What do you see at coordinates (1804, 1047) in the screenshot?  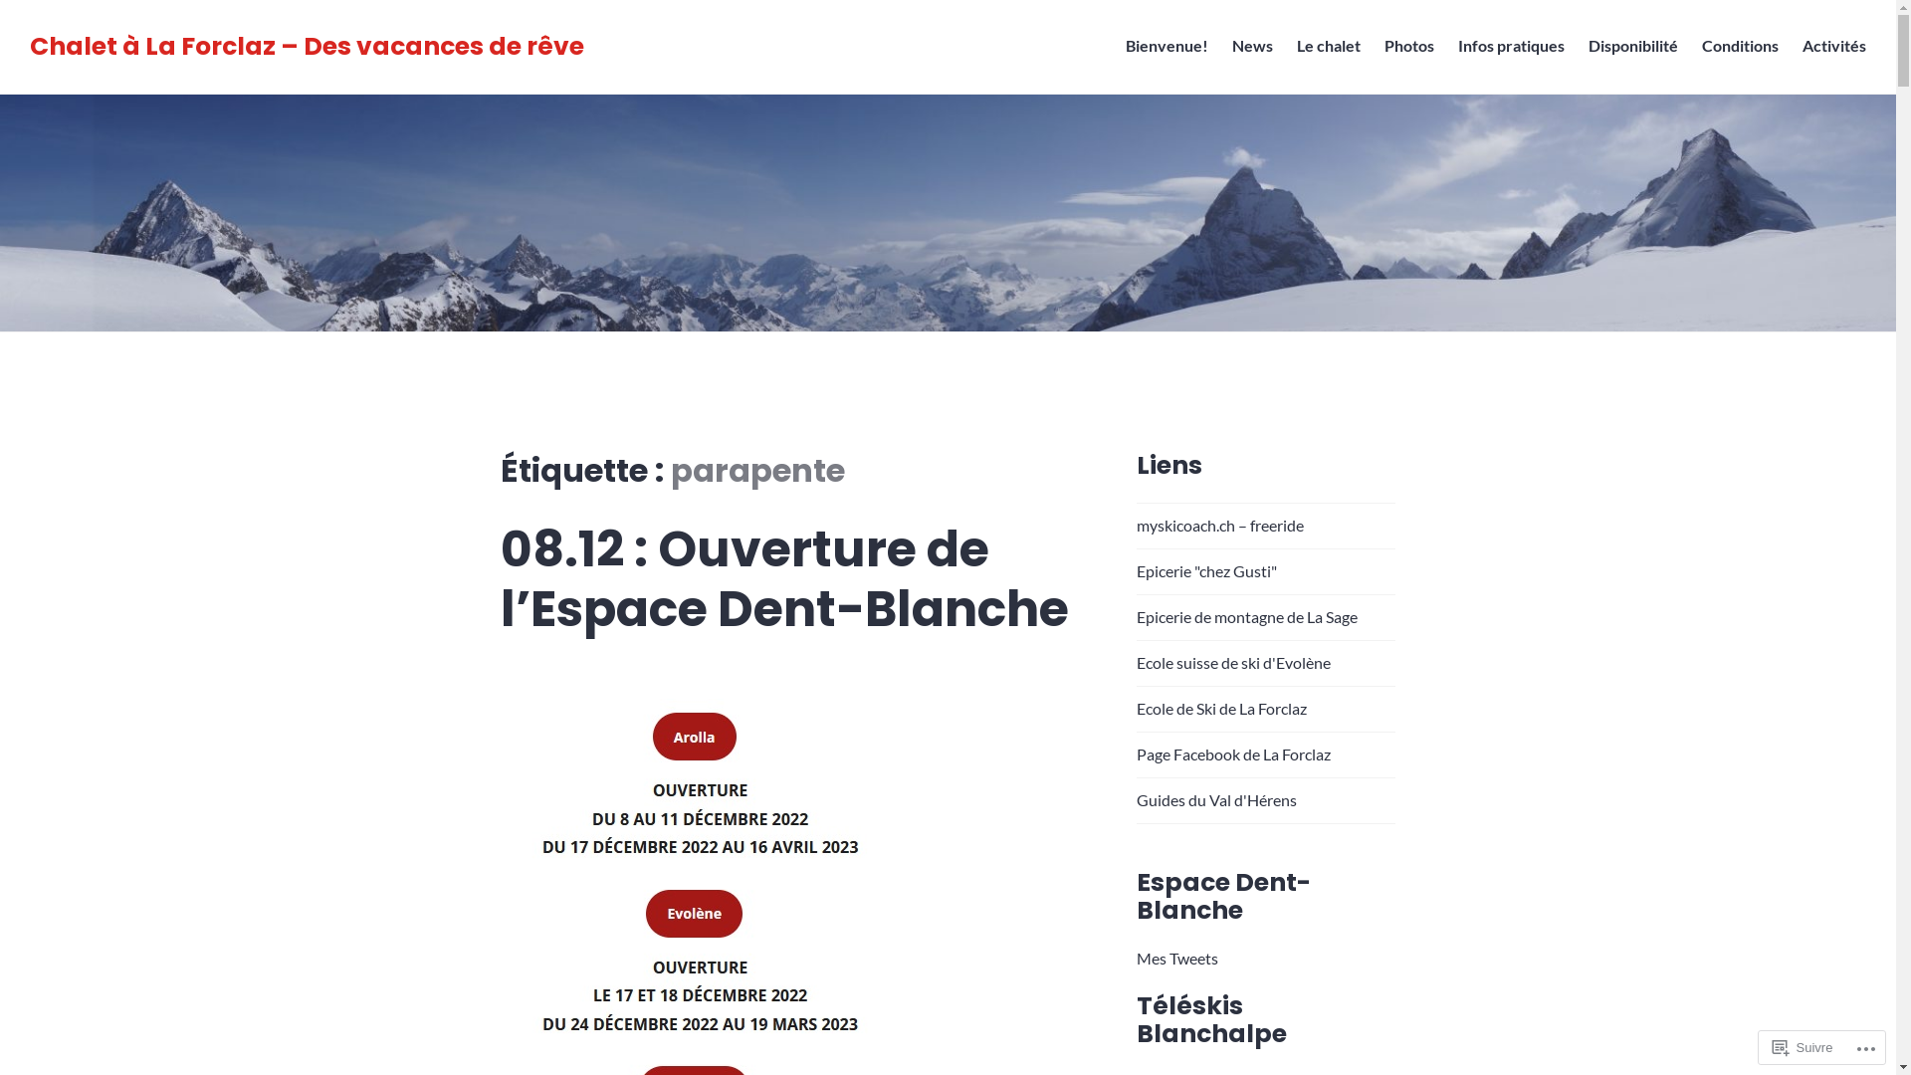 I see `Suivre` at bounding box center [1804, 1047].